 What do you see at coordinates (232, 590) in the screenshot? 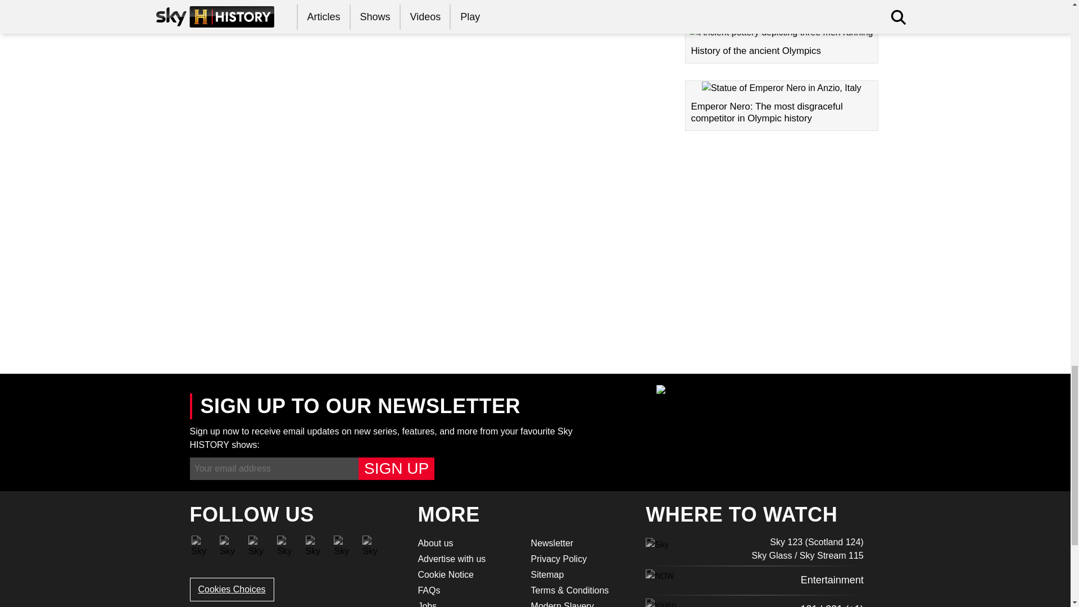
I see `Cookies Choices` at bounding box center [232, 590].